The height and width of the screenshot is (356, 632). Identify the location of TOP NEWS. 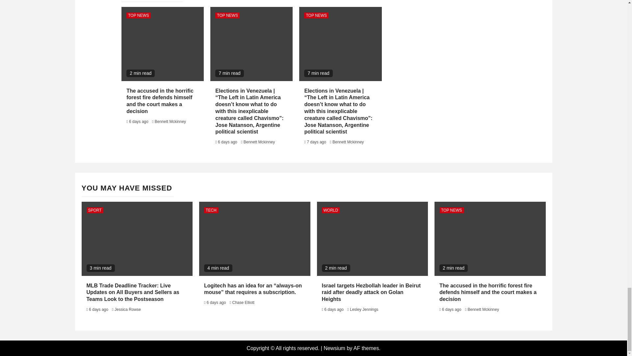
(139, 15).